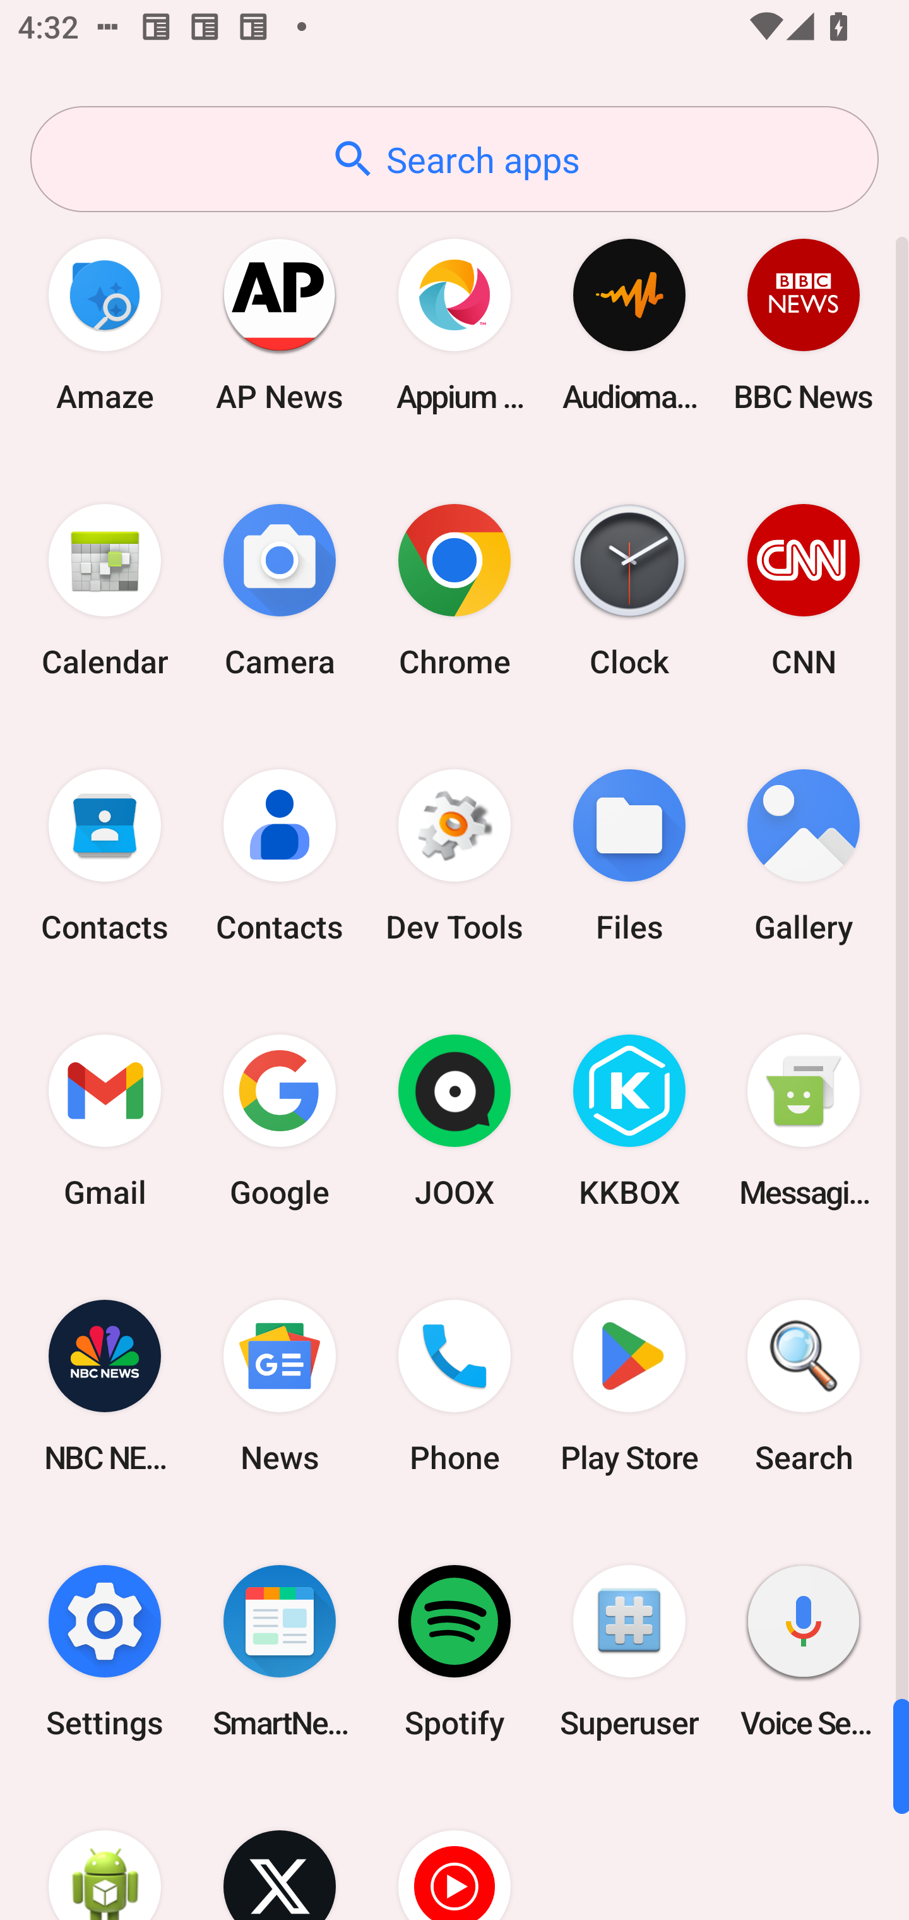  Describe the element at coordinates (280, 1852) in the screenshot. I see `X` at that location.